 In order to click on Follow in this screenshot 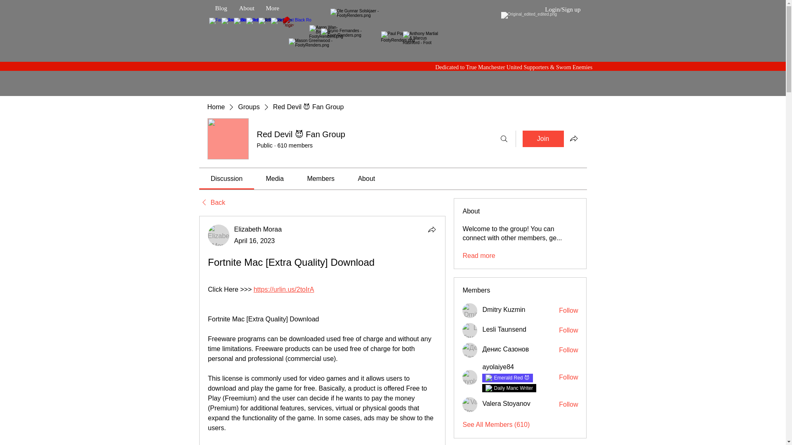, I will do `click(568, 377)`.